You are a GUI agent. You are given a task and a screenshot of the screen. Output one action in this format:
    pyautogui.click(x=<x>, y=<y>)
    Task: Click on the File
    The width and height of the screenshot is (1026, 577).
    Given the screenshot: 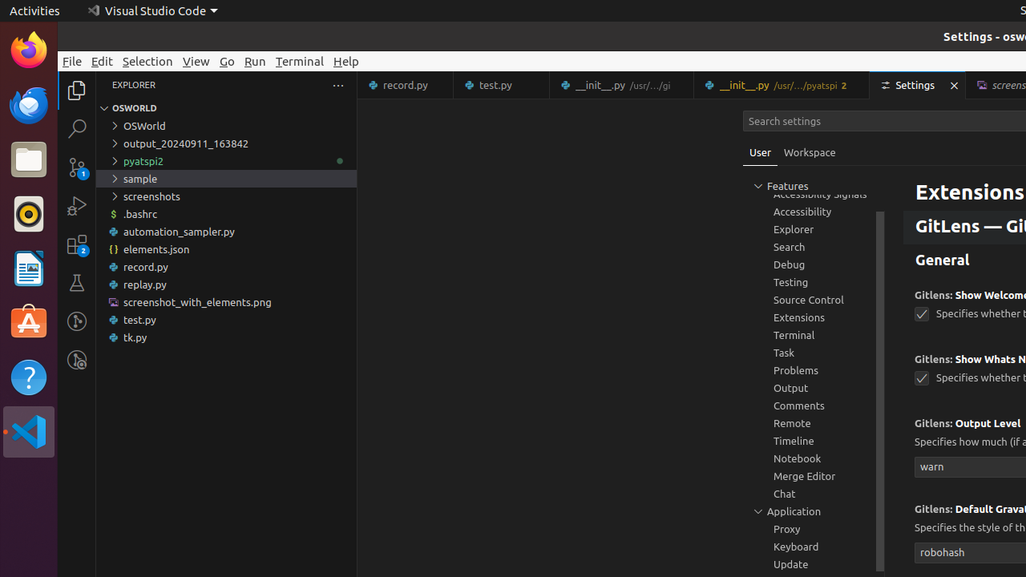 What is the action you would take?
    pyautogui.click(x=72, y=61)
    